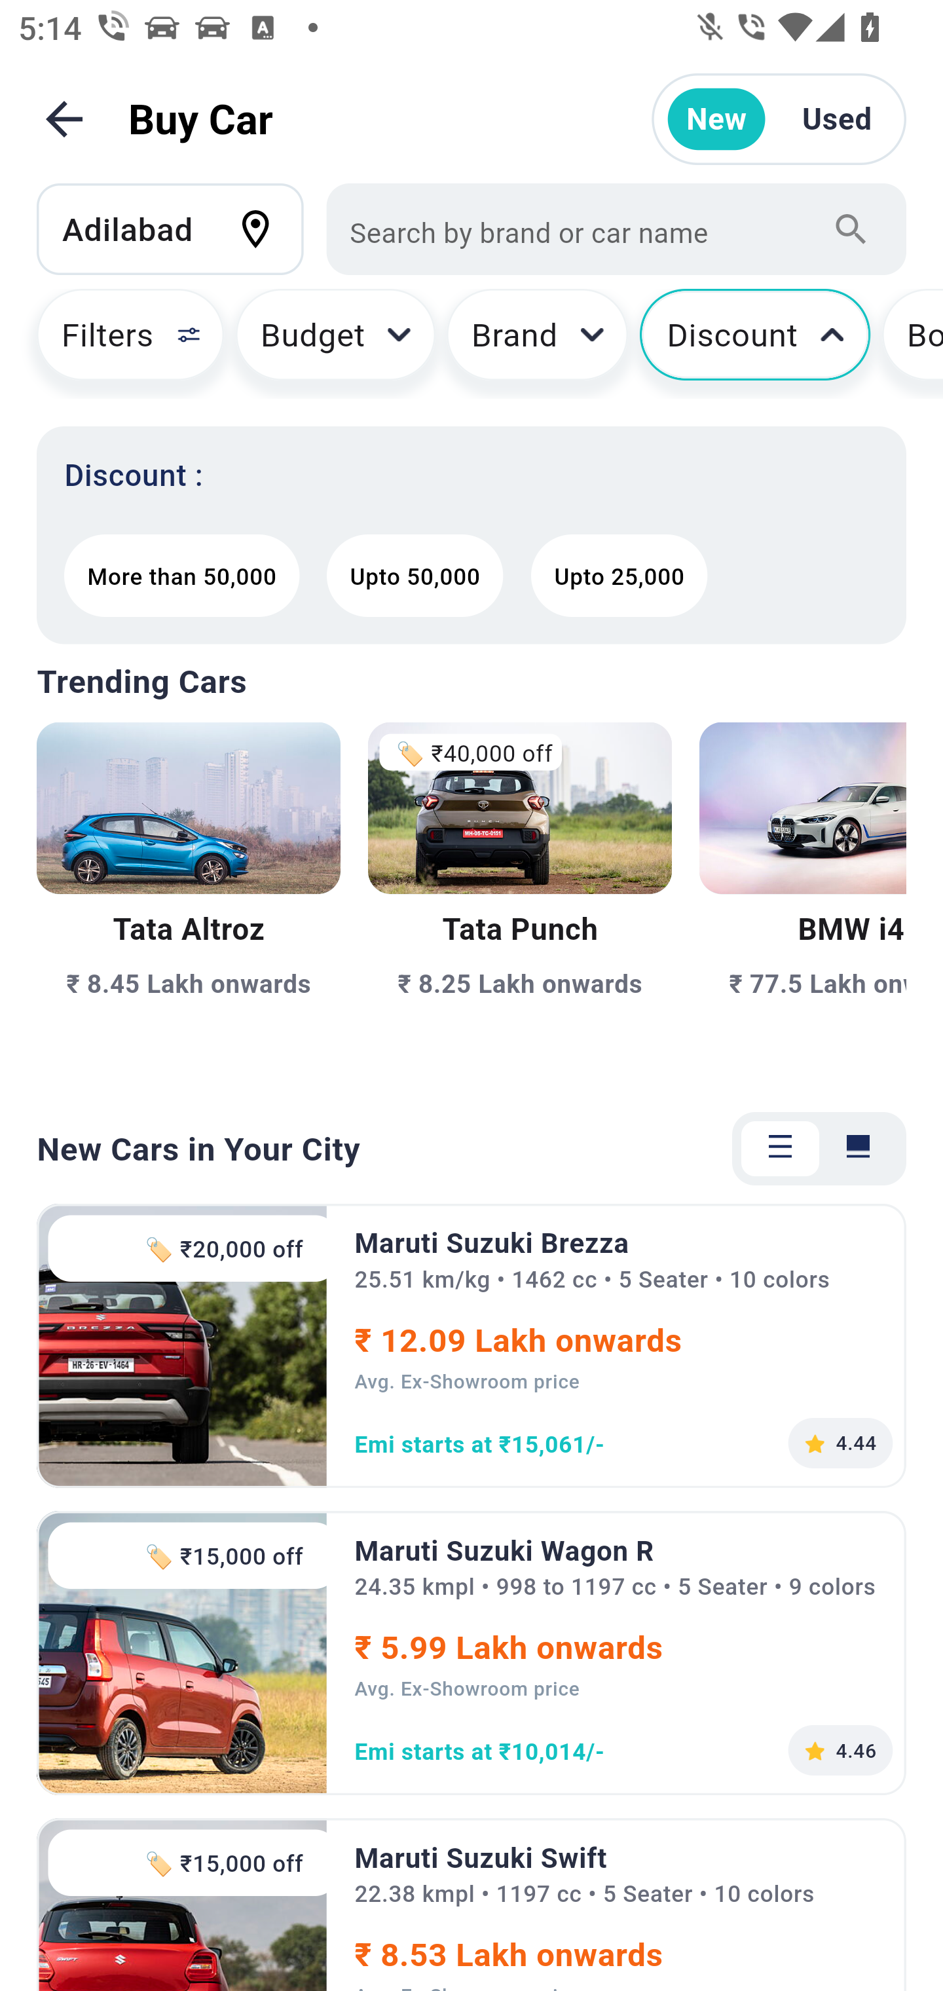 The width and height of the screenshot is (943, 1991). What do you see at coordinates (519, 901) in the screenshot?
I see `🏷️ ₹40,000 off
₹ 8.25 Lakh onwards Tata Punch` at bounding box center [519, 901].